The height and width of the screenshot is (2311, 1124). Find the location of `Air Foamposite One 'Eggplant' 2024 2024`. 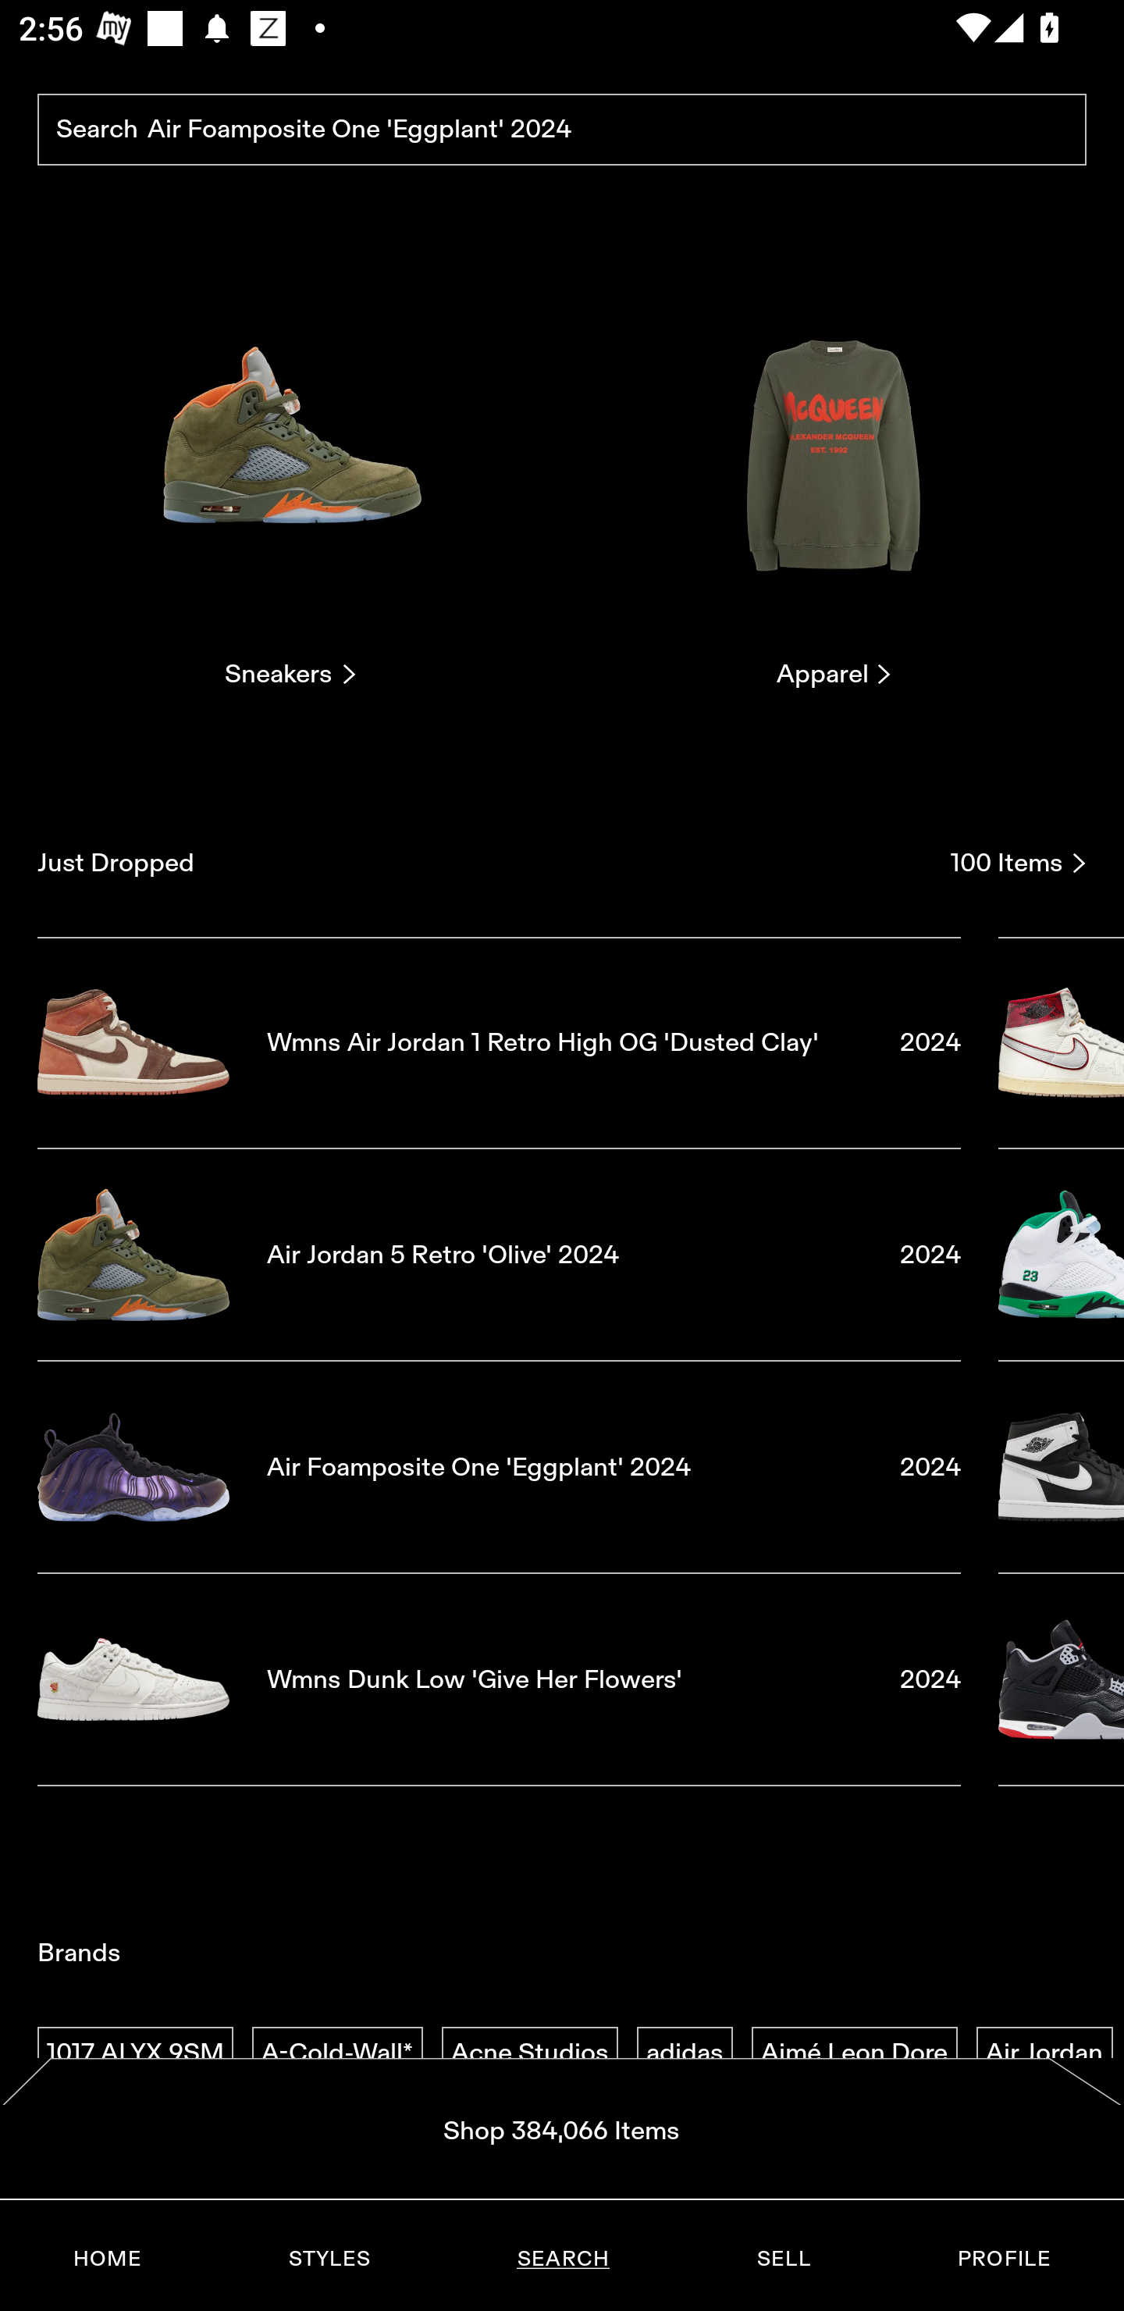

Air Foamposite One 'Eggplant' 2024 2024 is located at coordinates (499, 1467).